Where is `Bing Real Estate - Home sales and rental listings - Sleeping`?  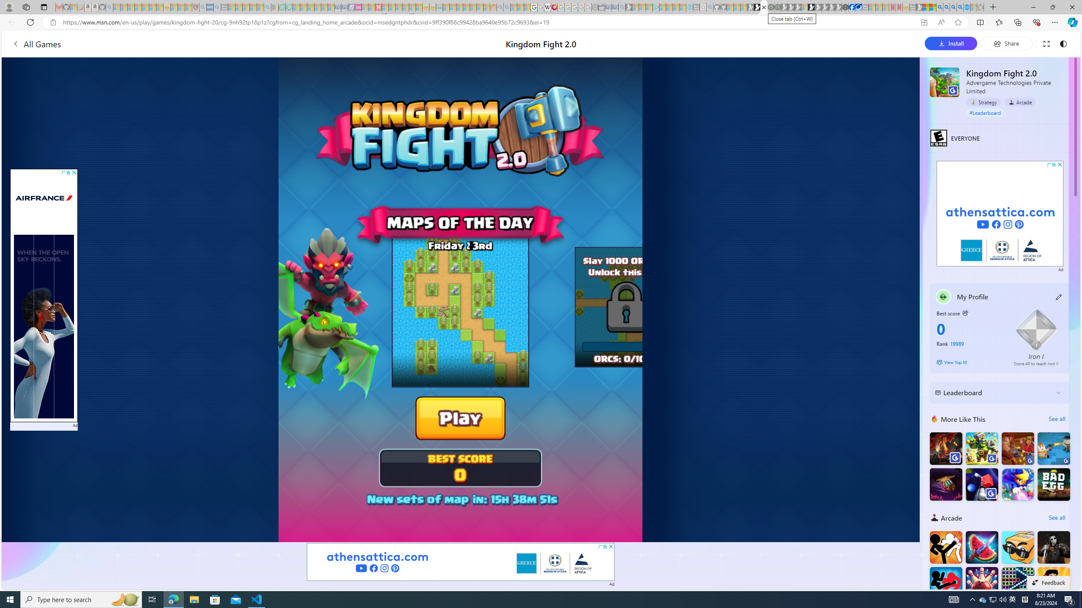
Bing Real Estate - Home sales and rental listings - Sleeping is located at coordinates (621, 7).